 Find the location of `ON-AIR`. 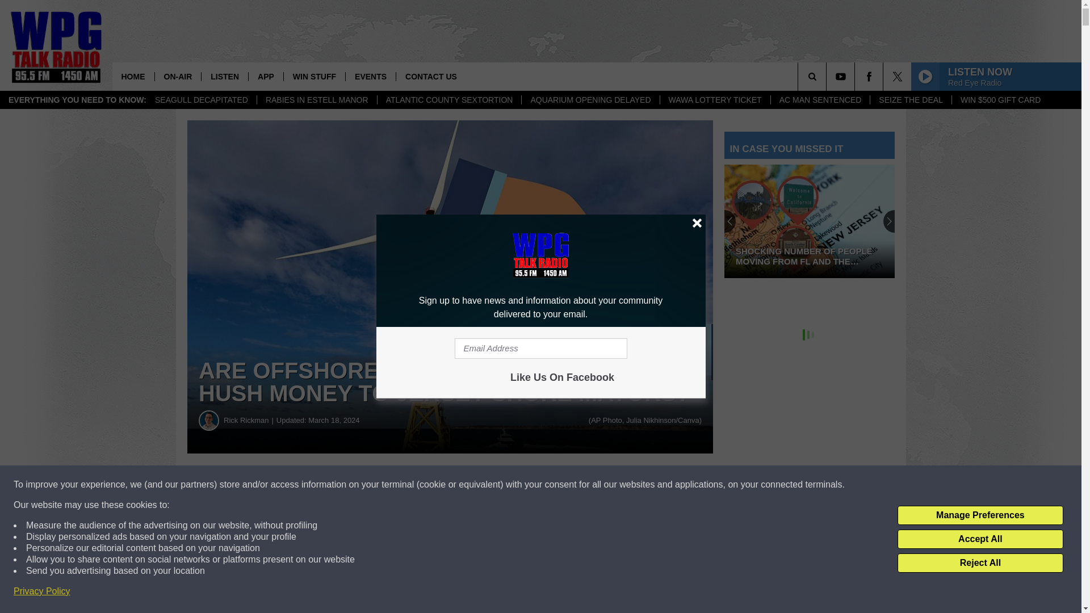

ON-AIR is located at coordinates (178, 76).